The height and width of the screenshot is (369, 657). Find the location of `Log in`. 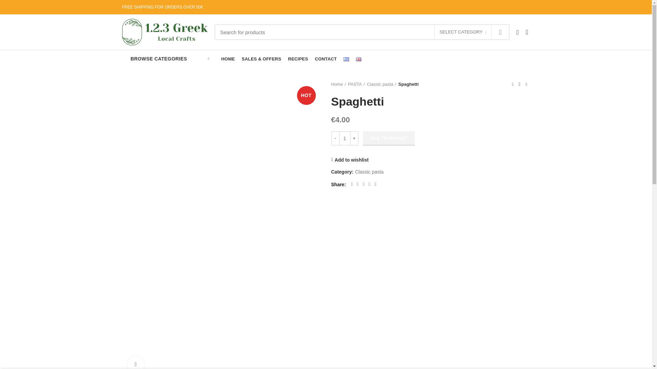

Log in is located at coordinates (462, 134).